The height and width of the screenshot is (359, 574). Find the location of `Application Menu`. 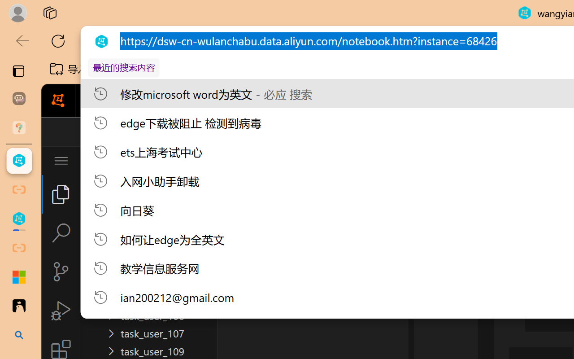

Application Menu is located at coordinates (61, 161).